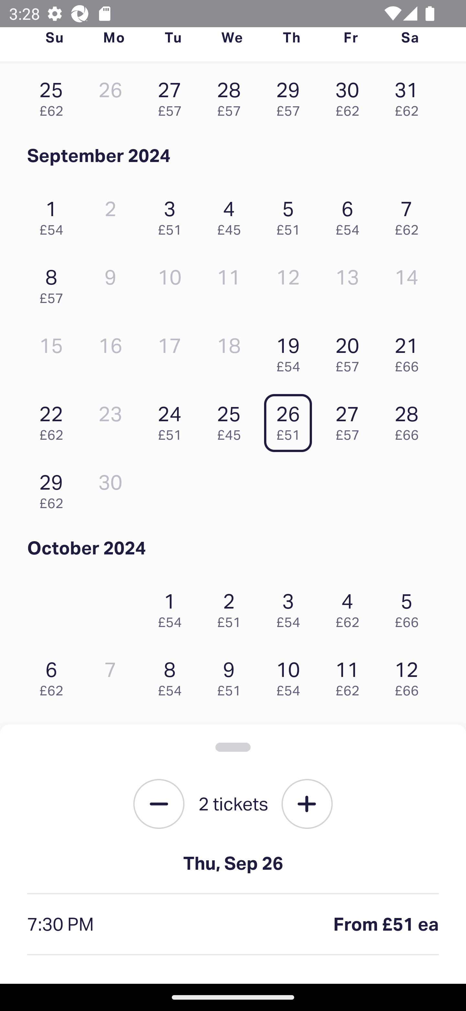 The height and width of the screenshot is (1011, 466). Describe the element at coordinates (173, 676) in the screenshot. I see `8 £54` at that location.